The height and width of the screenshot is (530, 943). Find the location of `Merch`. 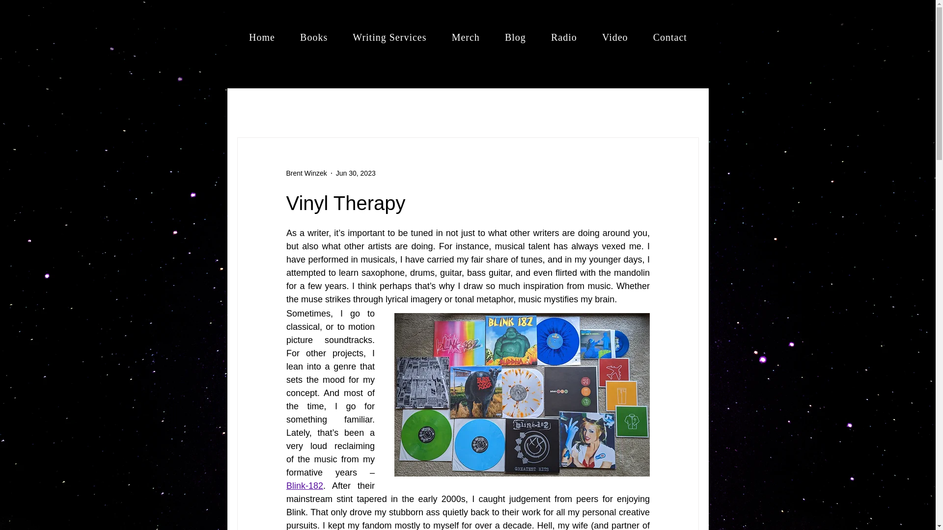

Merch is located at coordinates (466, 37).